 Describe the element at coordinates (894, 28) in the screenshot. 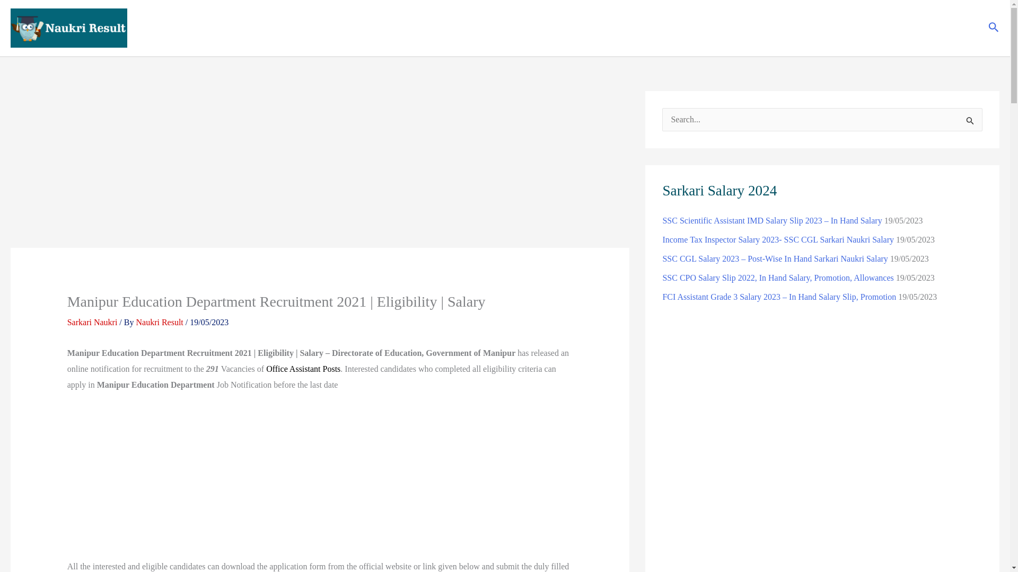

I see `Date Sheet` at that location.